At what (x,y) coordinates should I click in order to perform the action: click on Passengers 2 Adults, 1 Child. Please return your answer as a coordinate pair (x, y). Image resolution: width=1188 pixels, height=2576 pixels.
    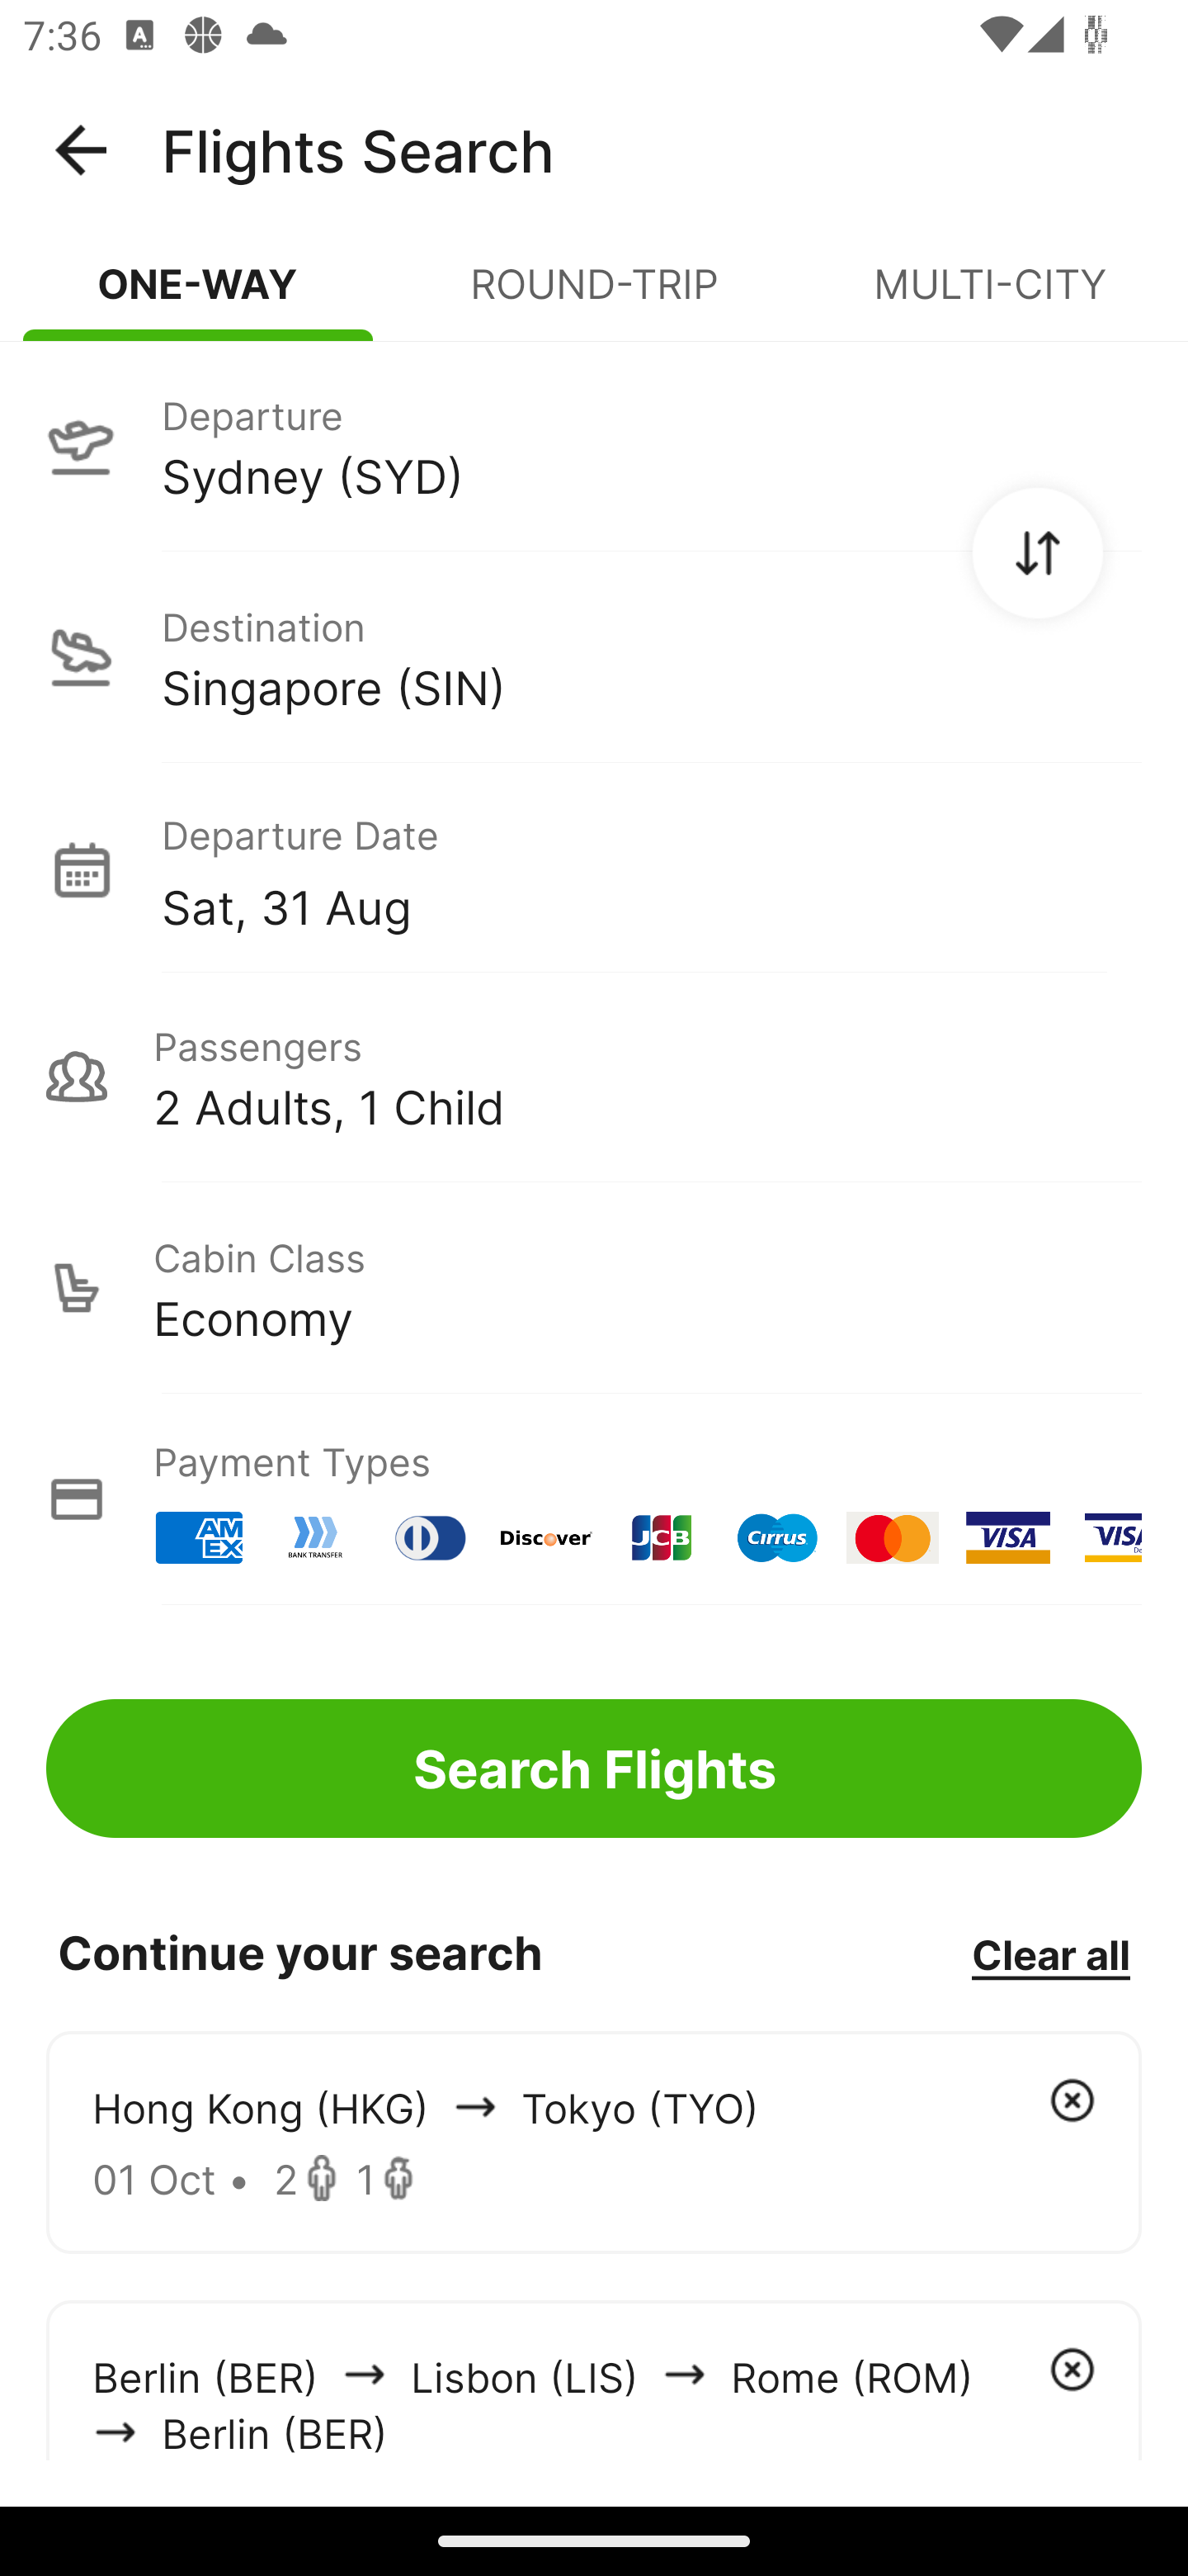
    Looking at the image, I should click on (594, 1077).